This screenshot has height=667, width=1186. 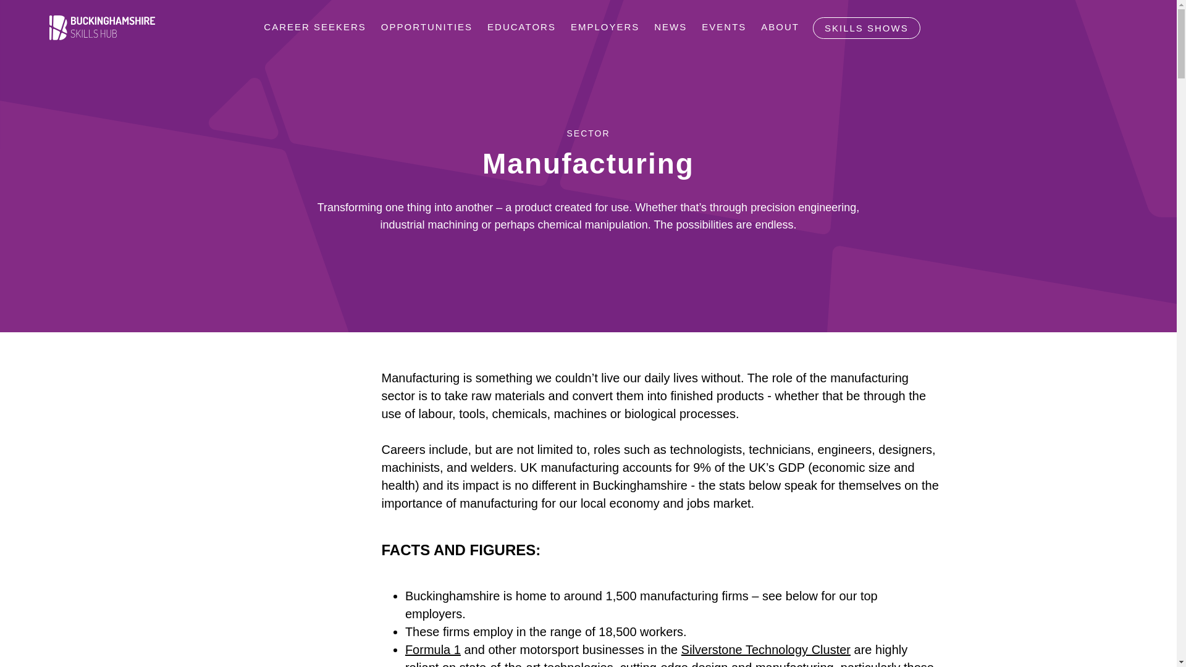 I want to click on EMPLOYERS, so click(x=605, y=27).